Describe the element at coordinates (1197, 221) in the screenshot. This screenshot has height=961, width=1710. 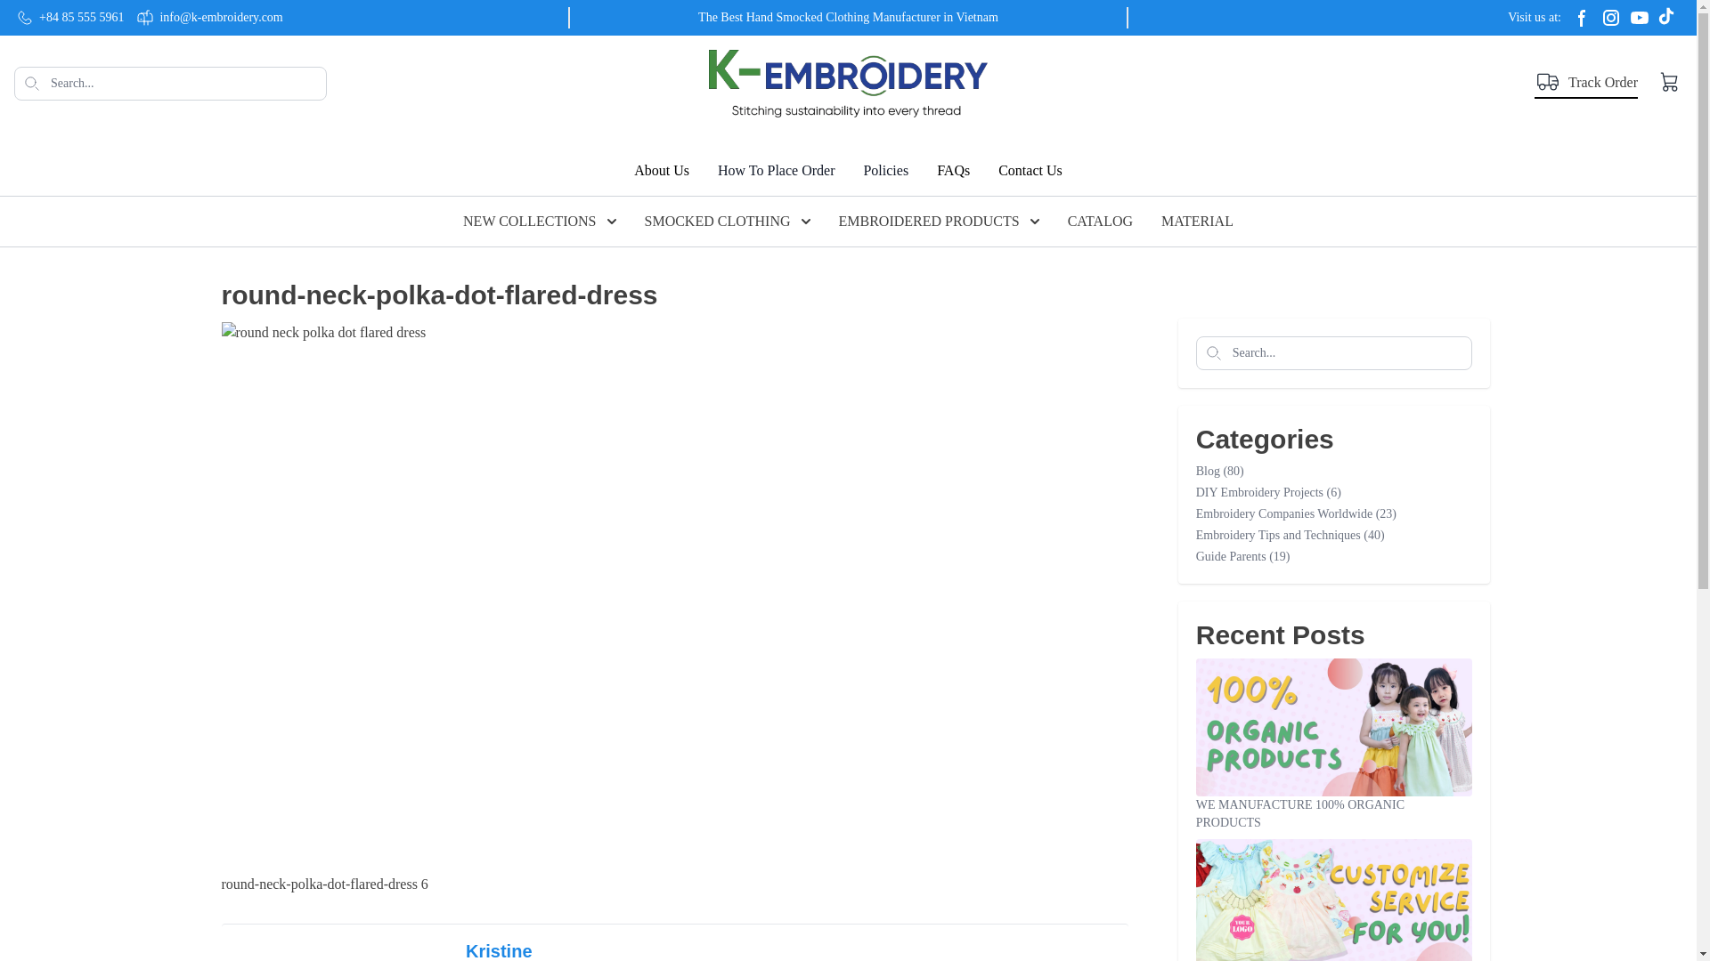
I see `MATERIAL` at that location.